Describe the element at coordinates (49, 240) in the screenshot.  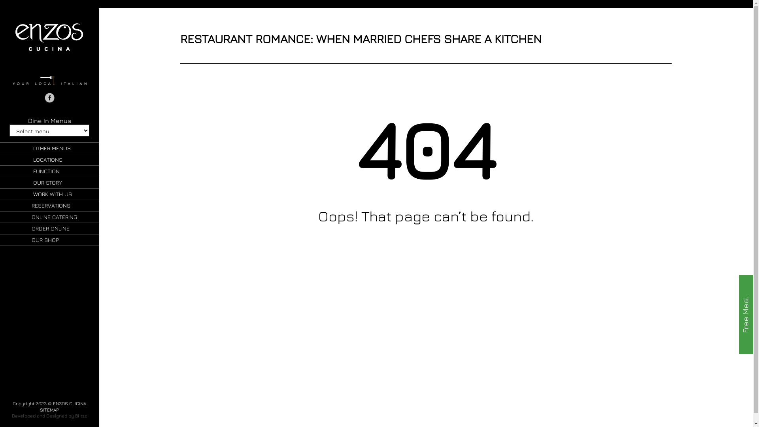
I see `OUR SHOP` at that location.